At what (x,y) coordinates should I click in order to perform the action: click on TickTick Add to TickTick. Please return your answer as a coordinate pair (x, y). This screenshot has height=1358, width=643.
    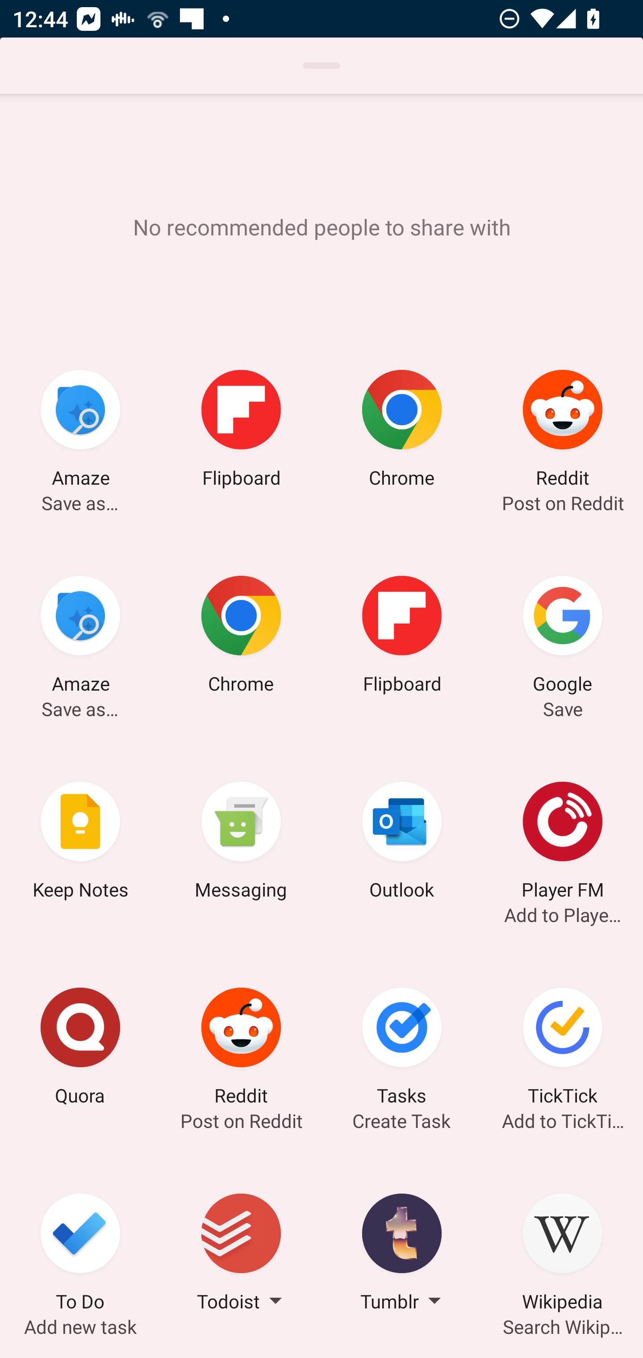
    Looking at the image, I should click on (563, 1049).